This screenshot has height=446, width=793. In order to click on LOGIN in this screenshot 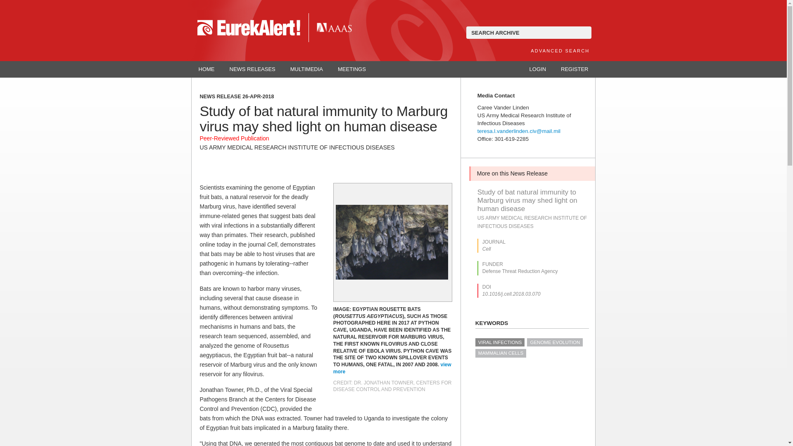, I will do `click(538, 69)`.